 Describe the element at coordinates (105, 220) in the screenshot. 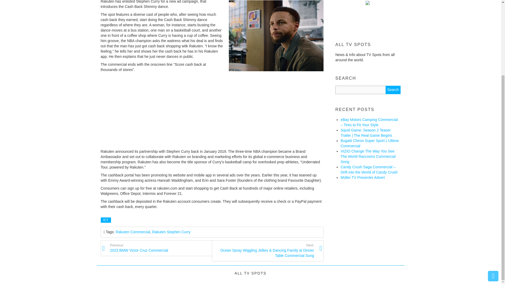

I see `Rakuten Commercial` at that location.